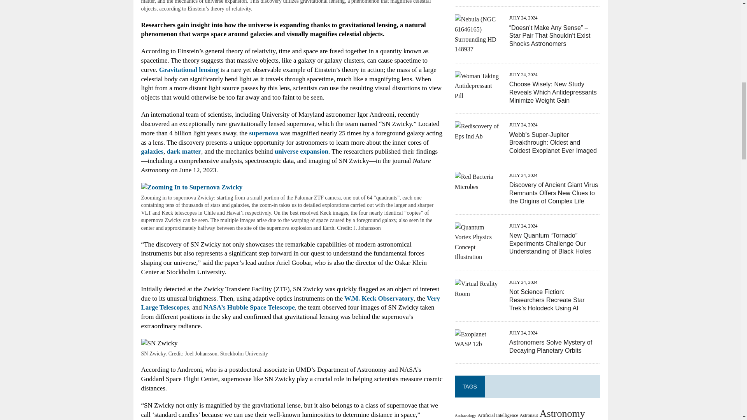 This screenshot has height=420, width=747. What do you see at coordinates (184, 151) in the screenshot?
I see `dark matter` at bounding box center [184, 151].